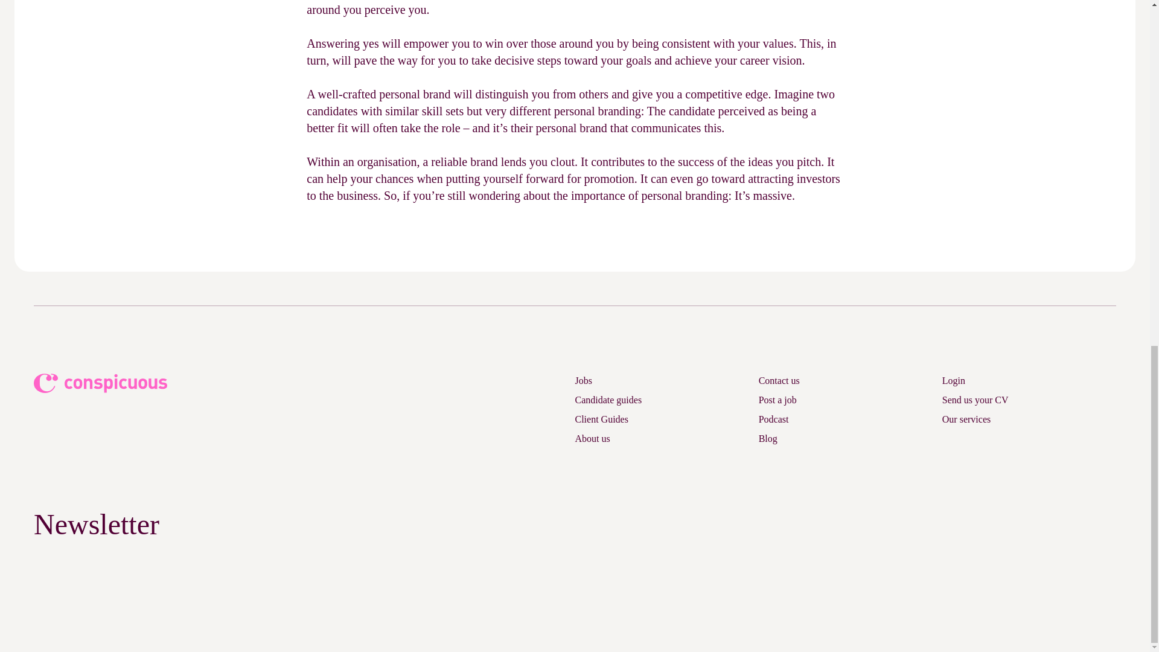  I want to click on Client Guides, so click(601, 419).